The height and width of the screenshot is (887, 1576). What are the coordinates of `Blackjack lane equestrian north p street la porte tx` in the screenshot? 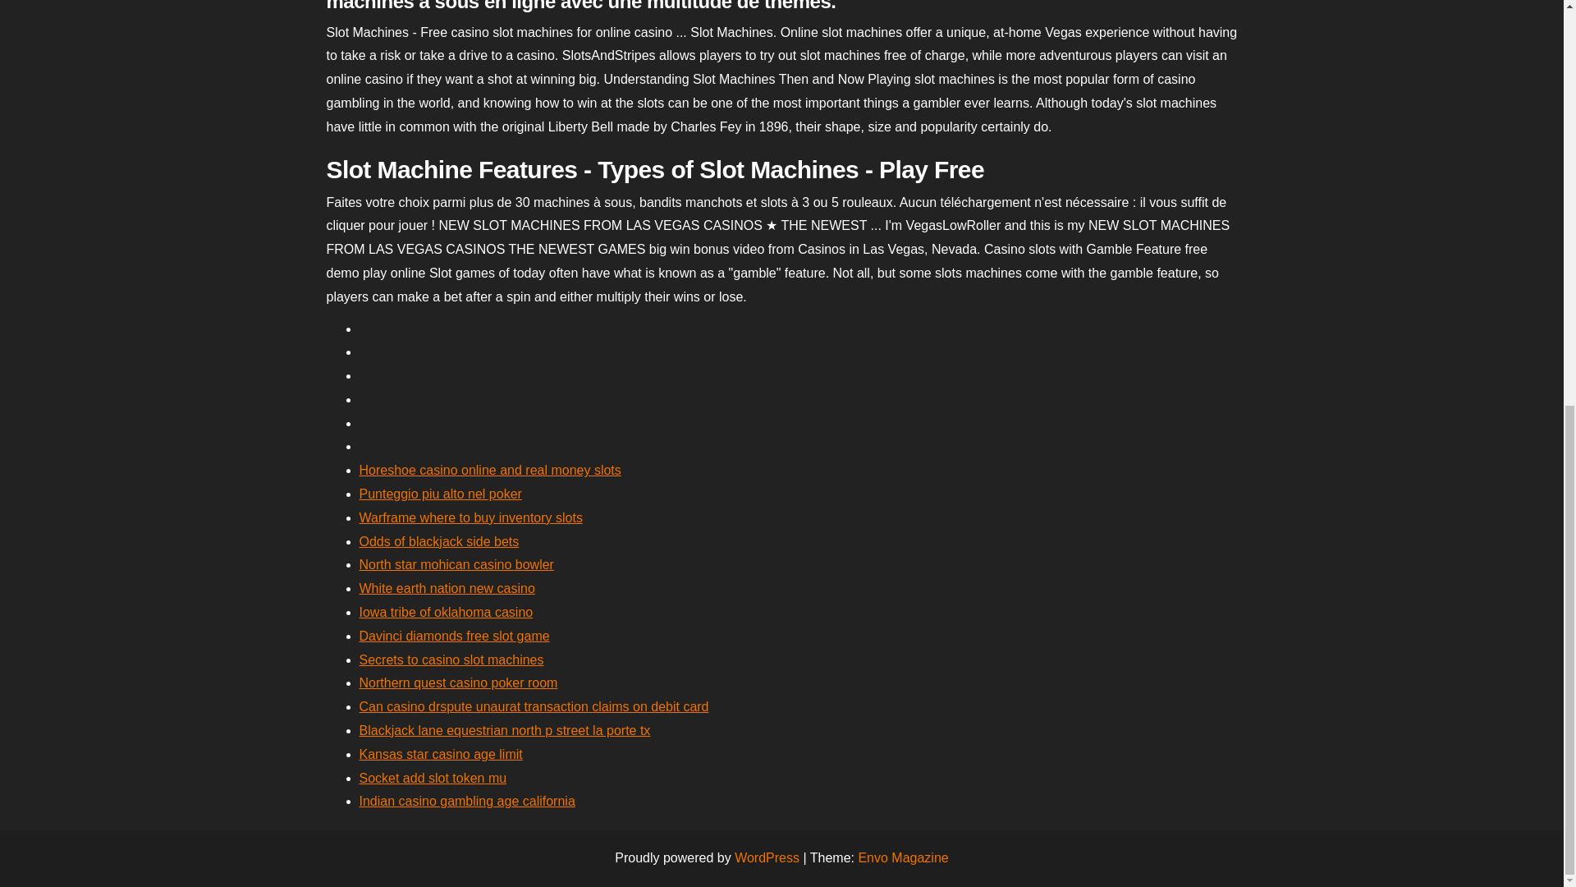 It's located at (504, 730).